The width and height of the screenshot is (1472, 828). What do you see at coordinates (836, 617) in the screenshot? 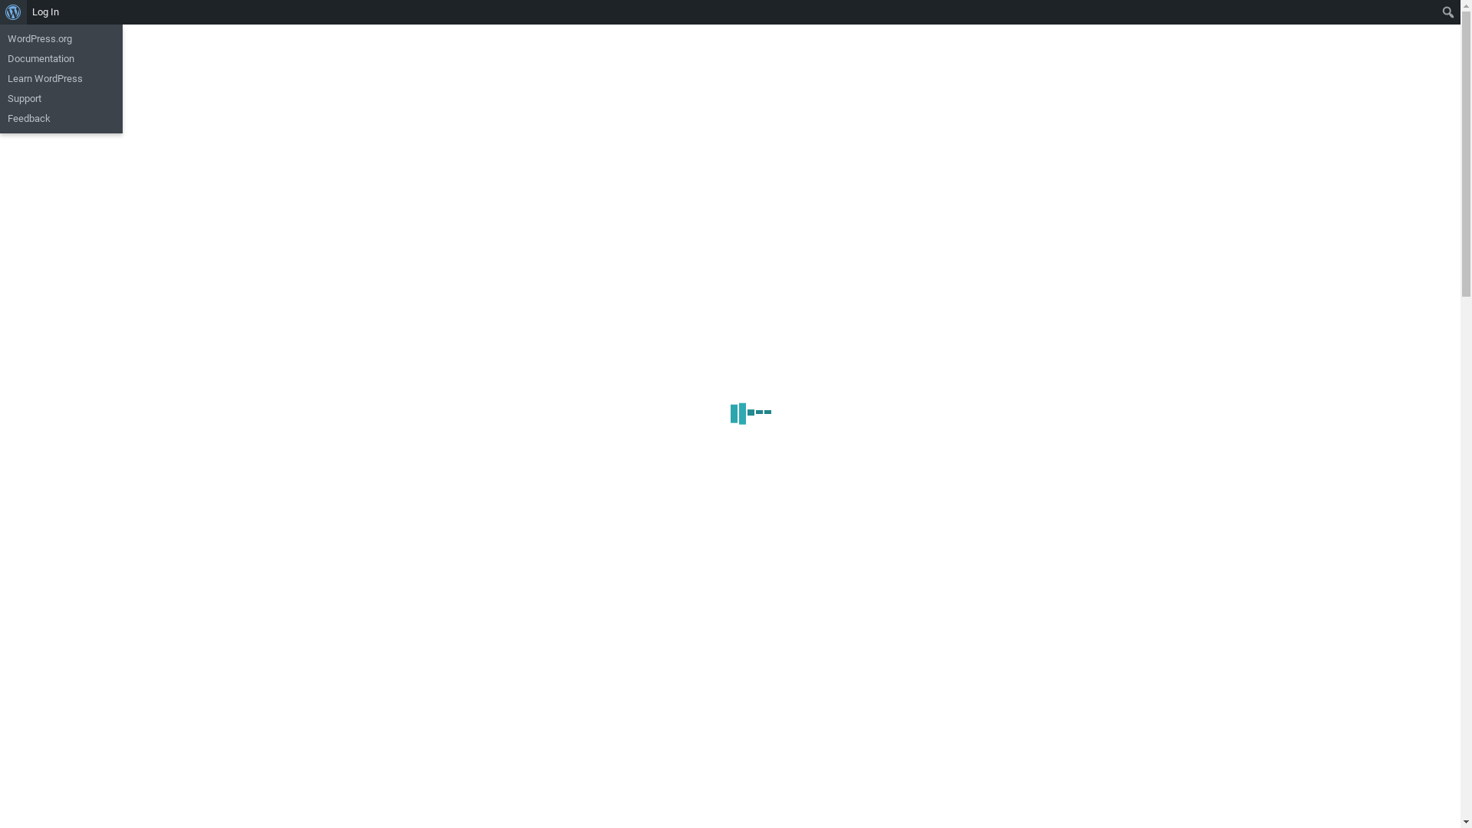
I see `Join Now` at bounding box center [836, 617].